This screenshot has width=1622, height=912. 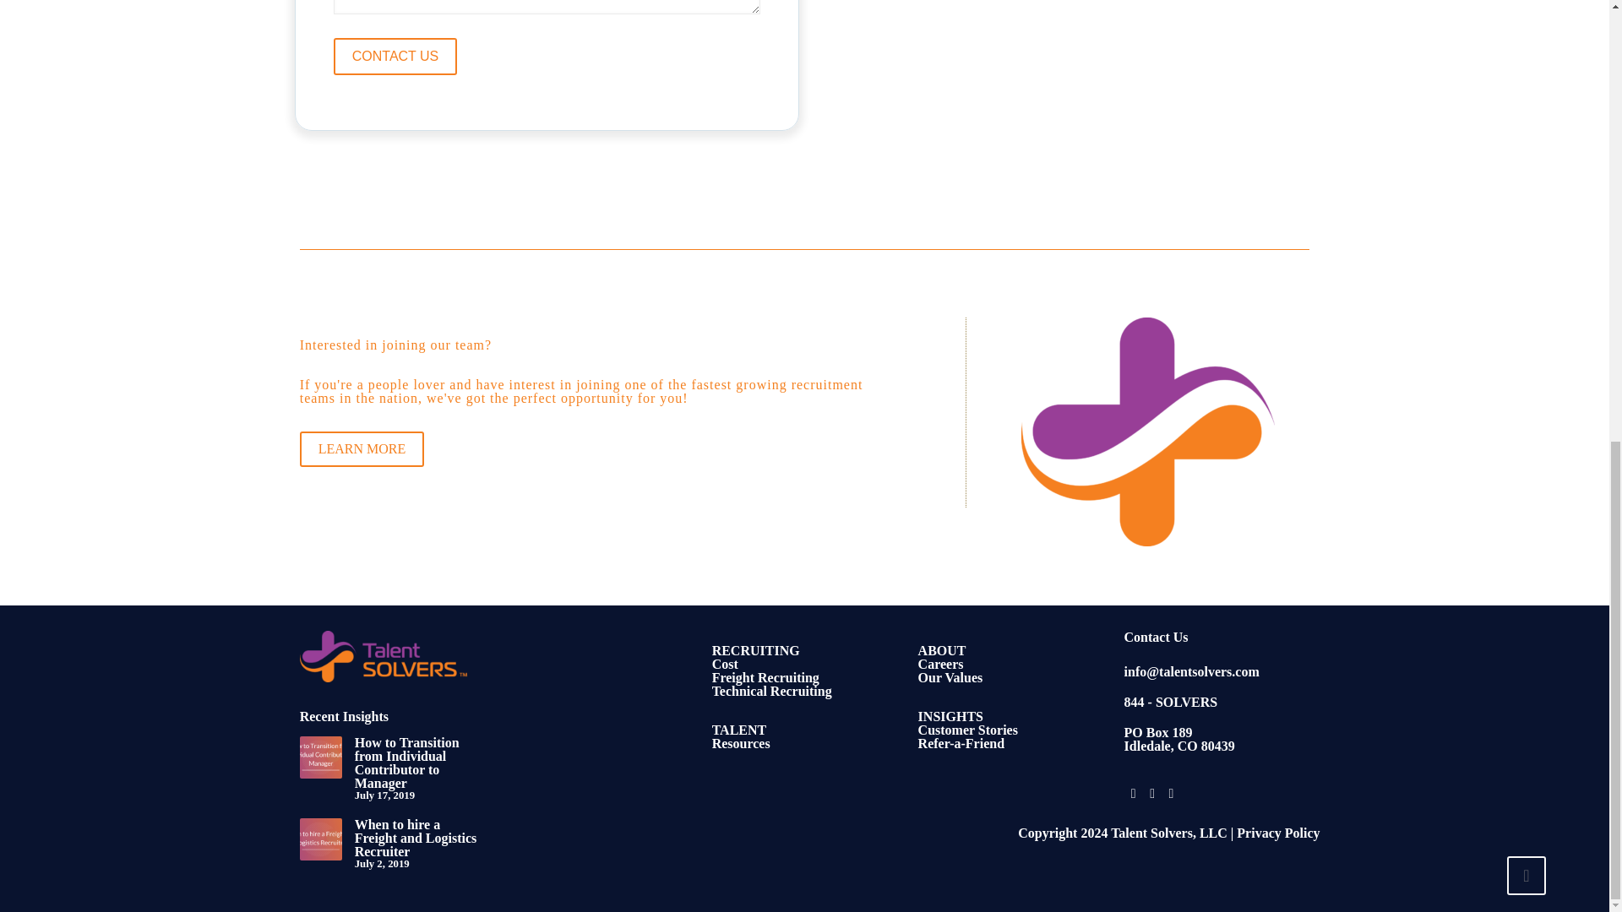 What do you see at coordinates (950, 677) in the screenshot?
I see `Our Values` at bounding box center [950, 677].